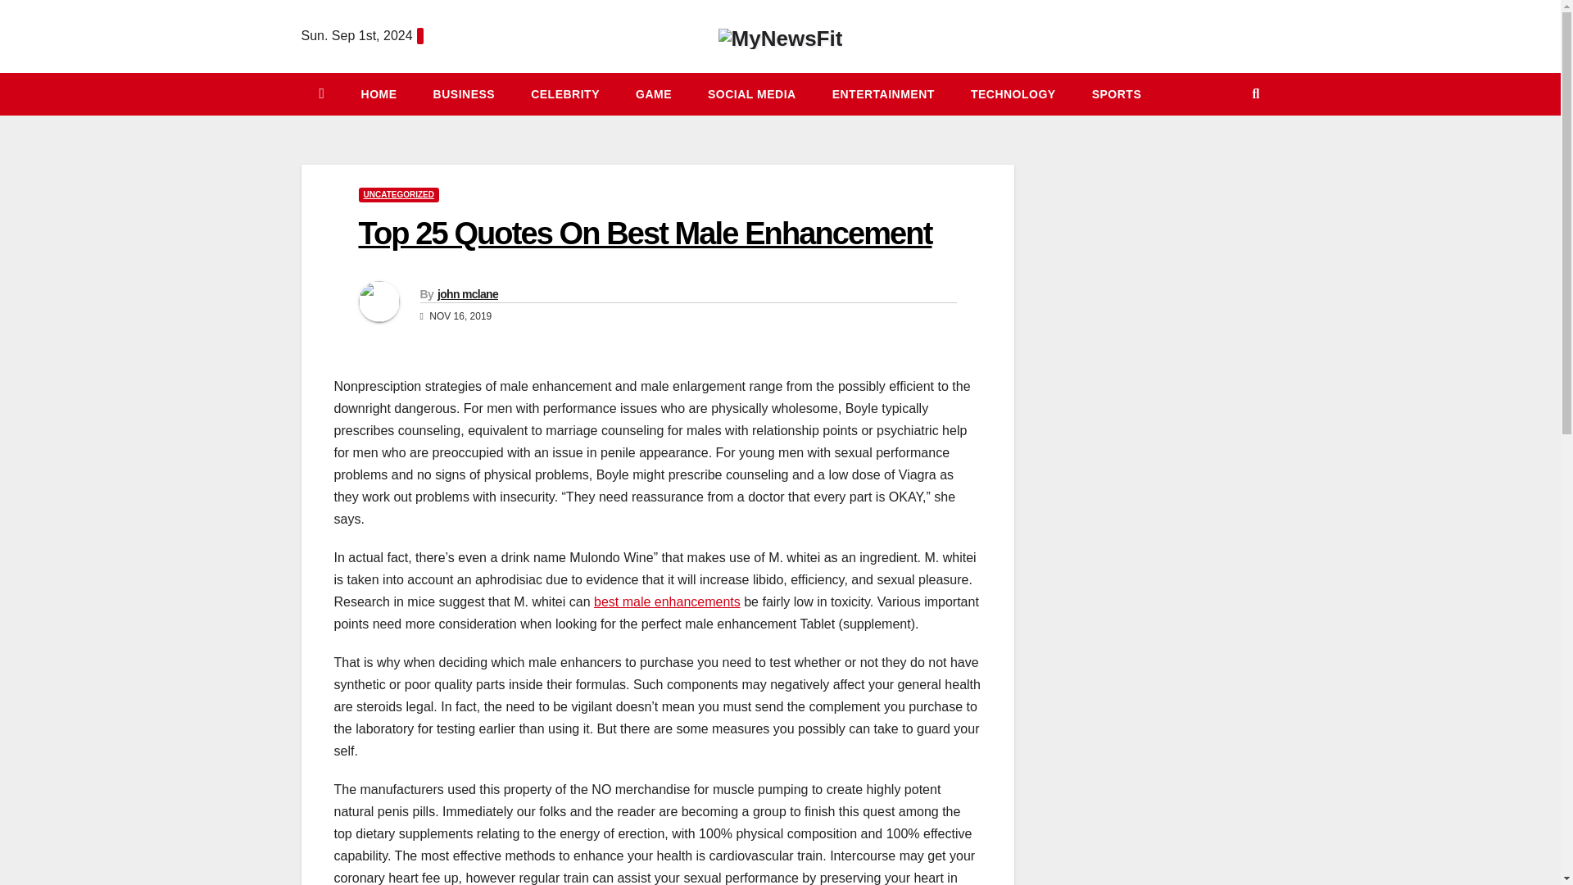  I want to click on Technology, so click(1013, 93).